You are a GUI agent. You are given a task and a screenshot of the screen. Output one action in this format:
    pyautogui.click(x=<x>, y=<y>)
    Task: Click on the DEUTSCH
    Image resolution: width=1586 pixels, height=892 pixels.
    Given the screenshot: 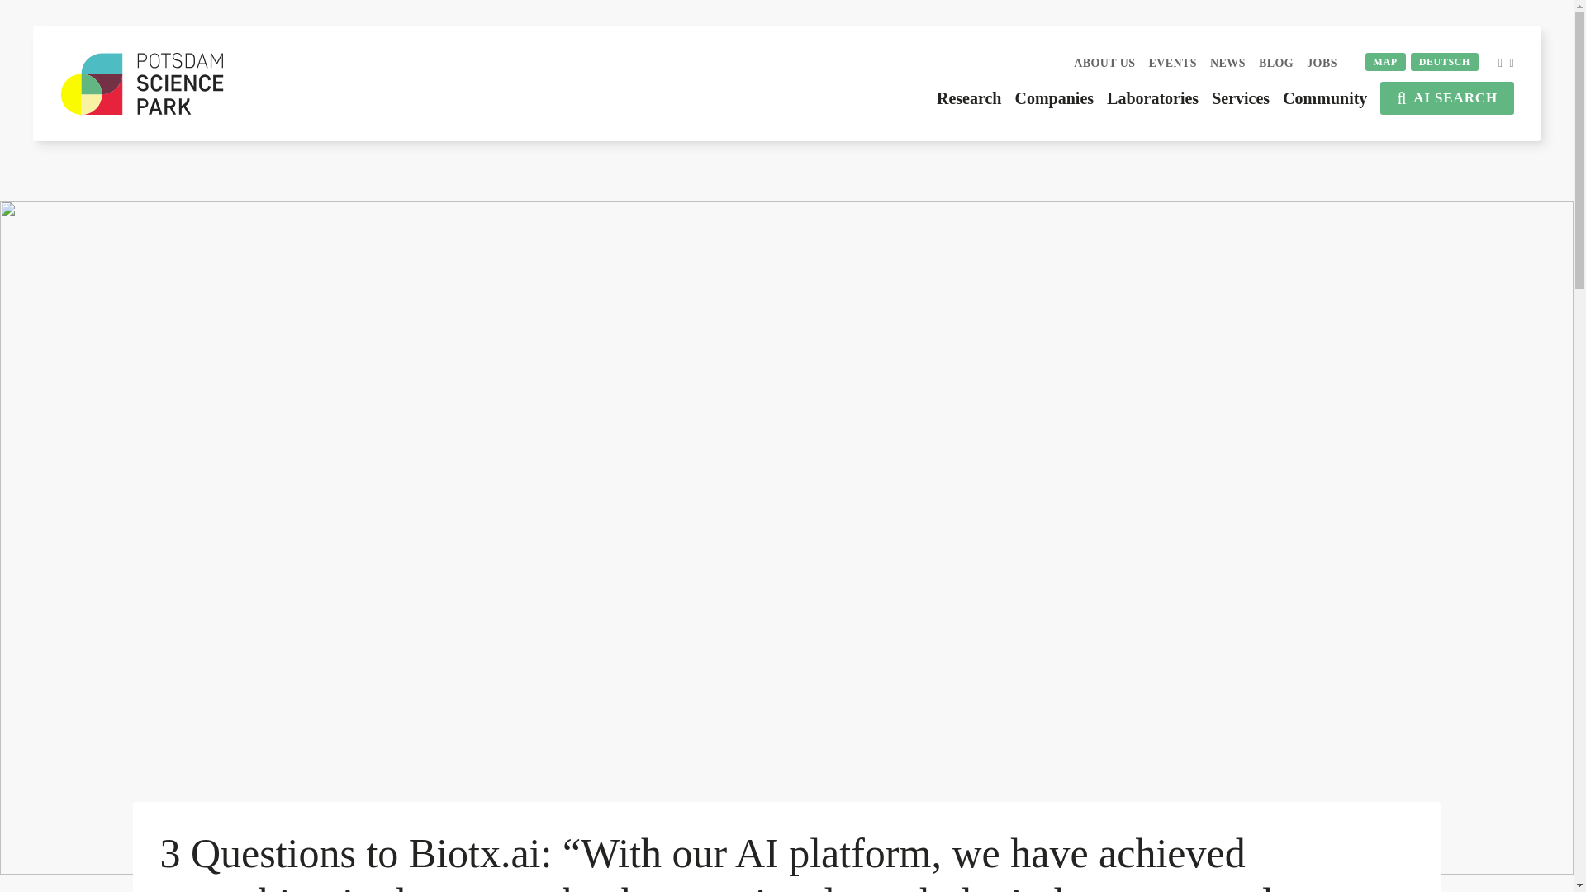 What is the action you would take?
    pyautogui.click(x=1444, y=61)
    